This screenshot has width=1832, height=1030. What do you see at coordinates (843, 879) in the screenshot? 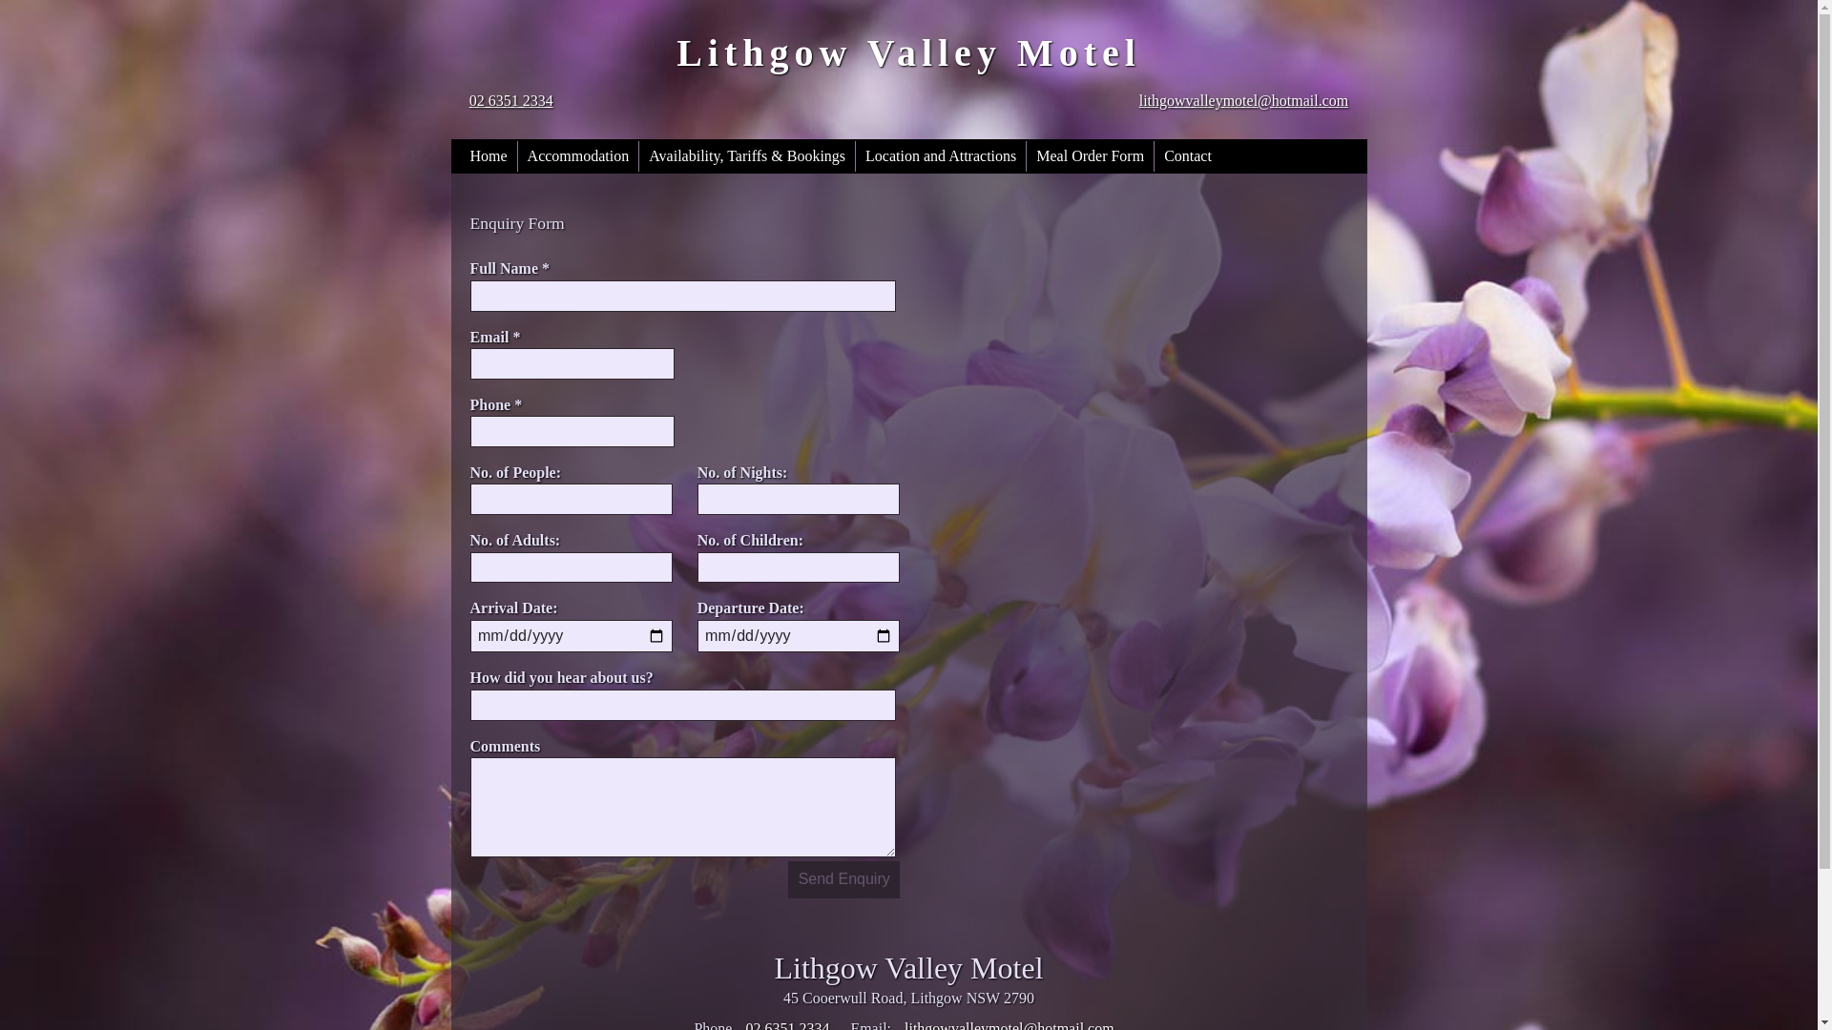
I see `Send Enquiry` at bounding box center [843, 879].